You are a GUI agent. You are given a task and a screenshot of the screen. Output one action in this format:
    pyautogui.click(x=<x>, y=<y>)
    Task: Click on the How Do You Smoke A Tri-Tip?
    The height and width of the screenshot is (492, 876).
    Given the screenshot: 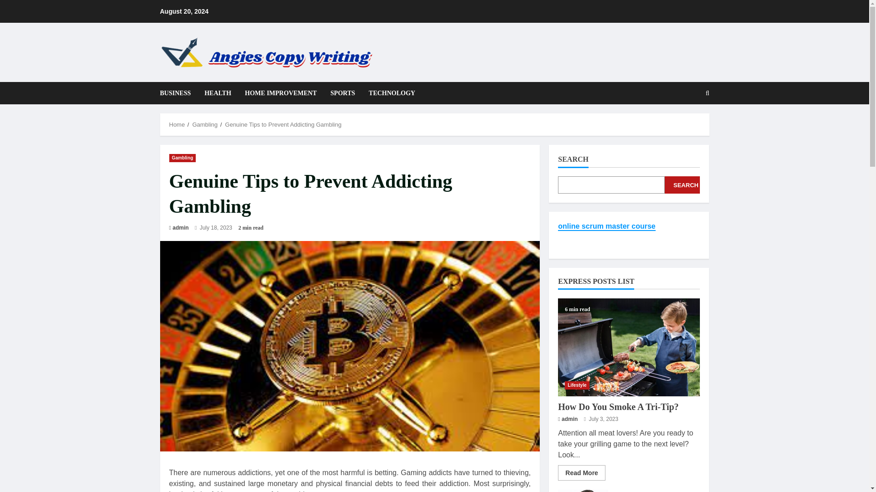 What is the action you would take?
    pyautogui.click(x=629, y=347)
    